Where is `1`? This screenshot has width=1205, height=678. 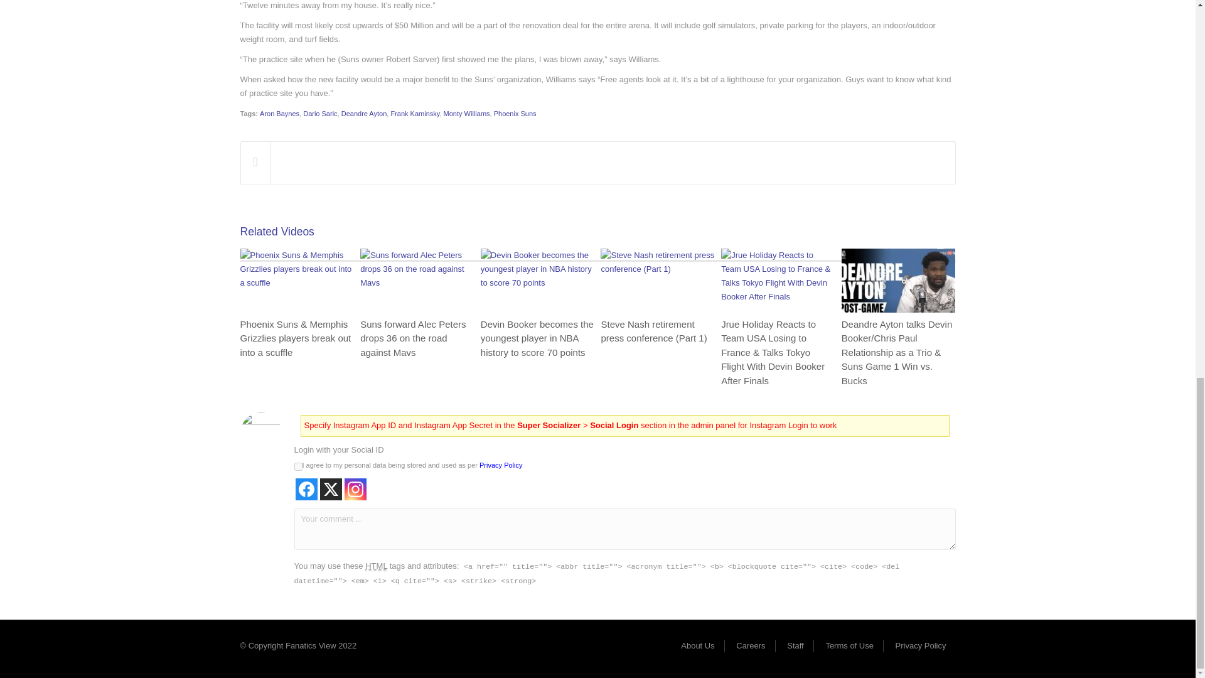 1 is located at coordinates (297, 466).